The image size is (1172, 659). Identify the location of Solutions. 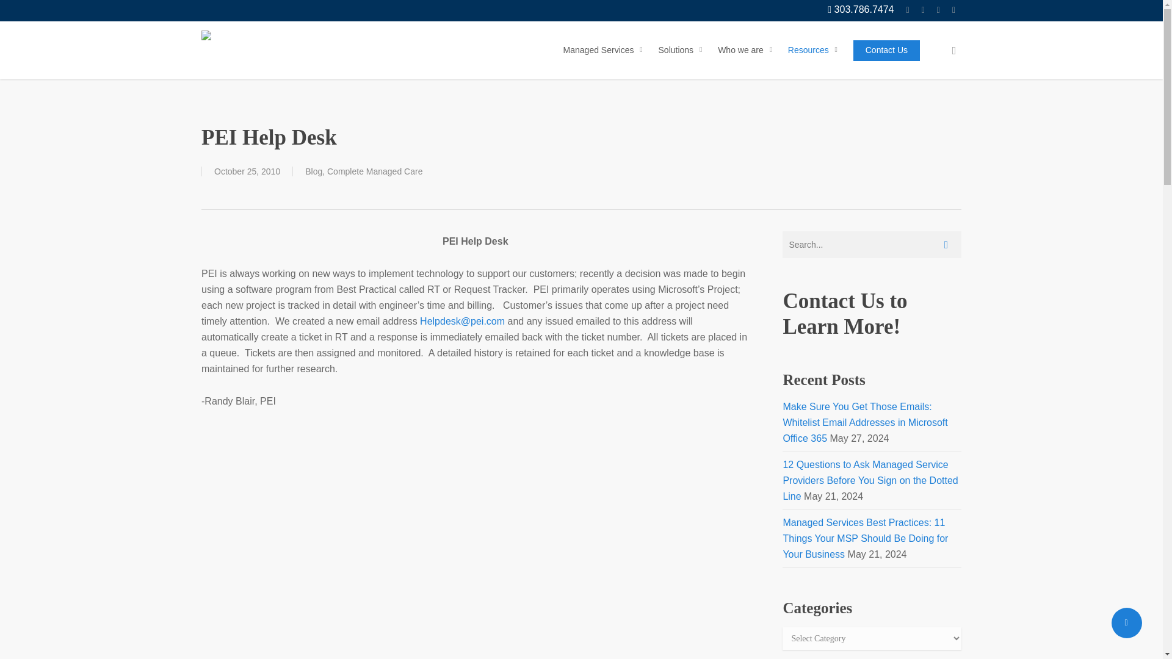
(682, 50).